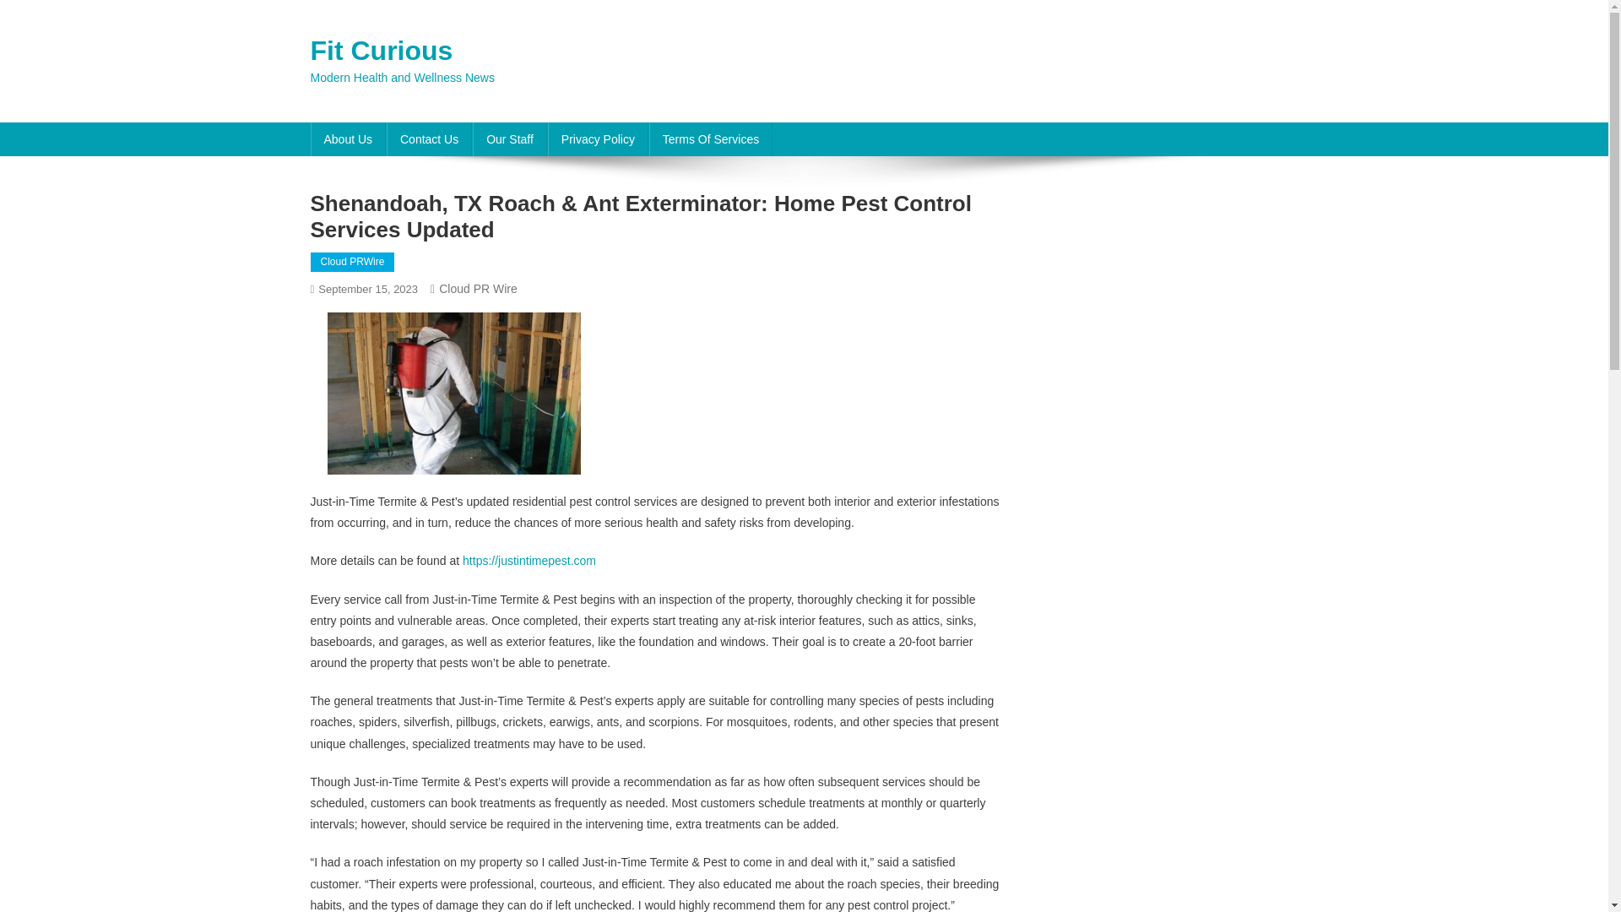 This screenshot has height=912, width=1621. I want to click on Privacy Policy, so click(598, 138).